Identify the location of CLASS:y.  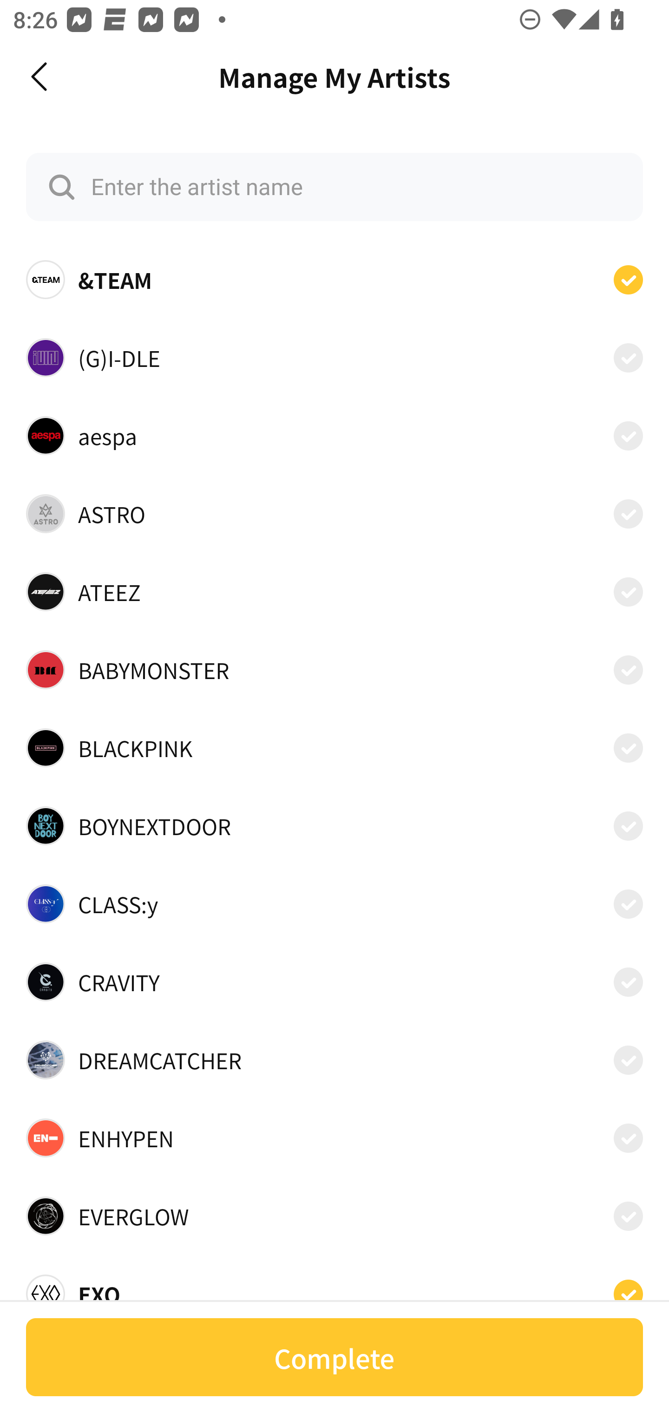
(334, 904).